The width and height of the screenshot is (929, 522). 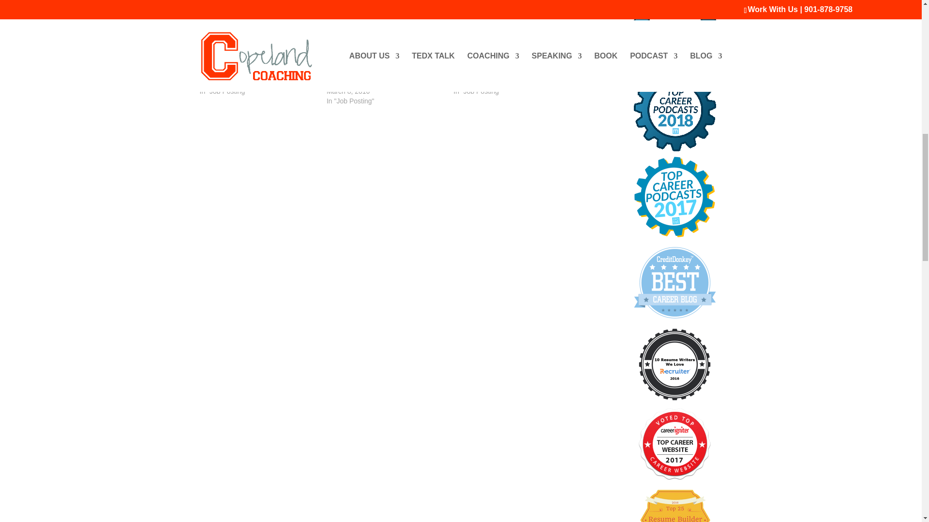 I want to click on Click to share on Reddit, so click(x=285, y=7).